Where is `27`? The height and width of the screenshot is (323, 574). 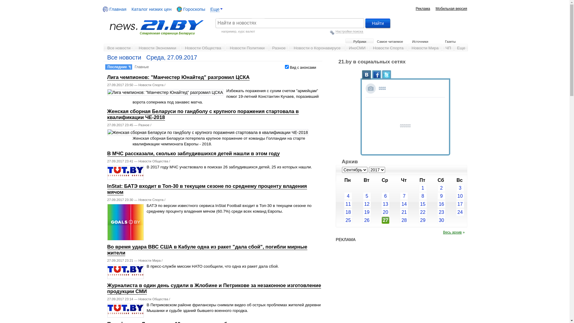 27 is located at coordinates (386, 220).